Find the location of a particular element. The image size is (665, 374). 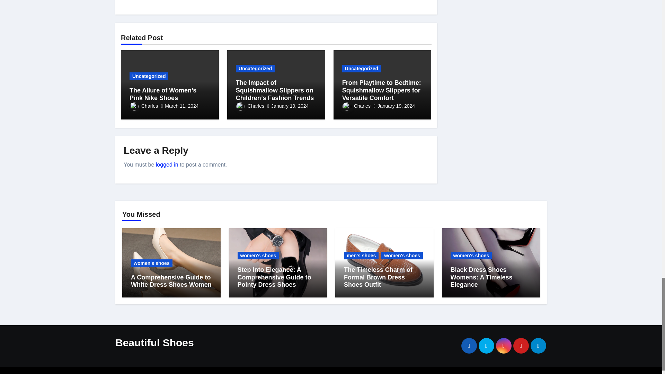

Uncategorized is located at coordinates (149, 76).